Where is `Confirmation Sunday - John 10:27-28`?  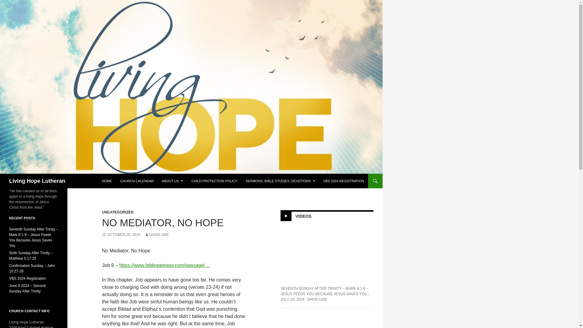
Confirmation Sunday - John 10:27-28 is located at coordinates (327, 321).